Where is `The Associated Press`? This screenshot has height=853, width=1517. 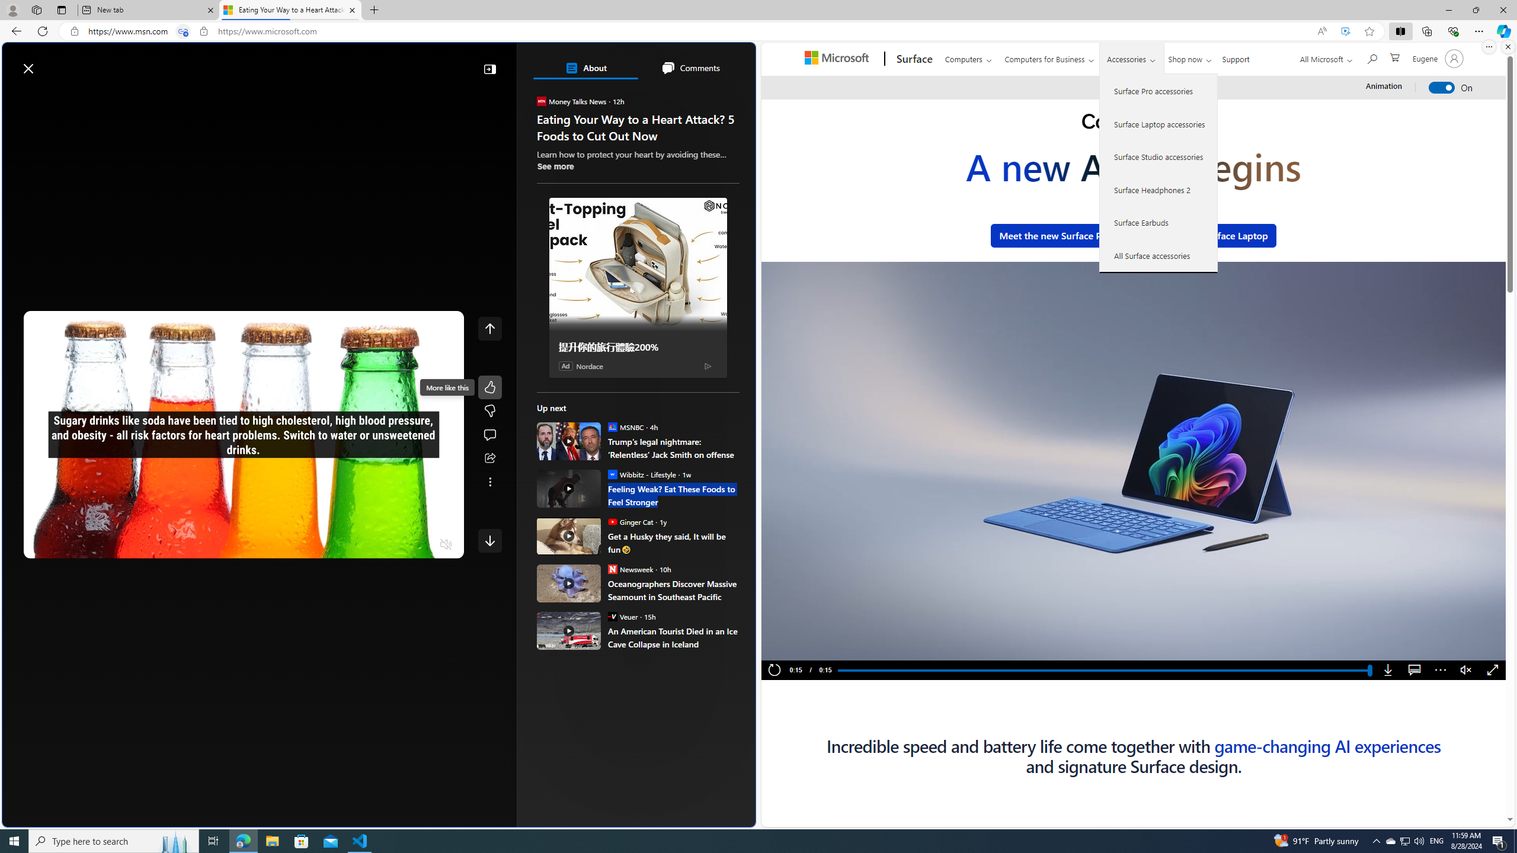 The Associated Press is located at coordinates (578, 381).